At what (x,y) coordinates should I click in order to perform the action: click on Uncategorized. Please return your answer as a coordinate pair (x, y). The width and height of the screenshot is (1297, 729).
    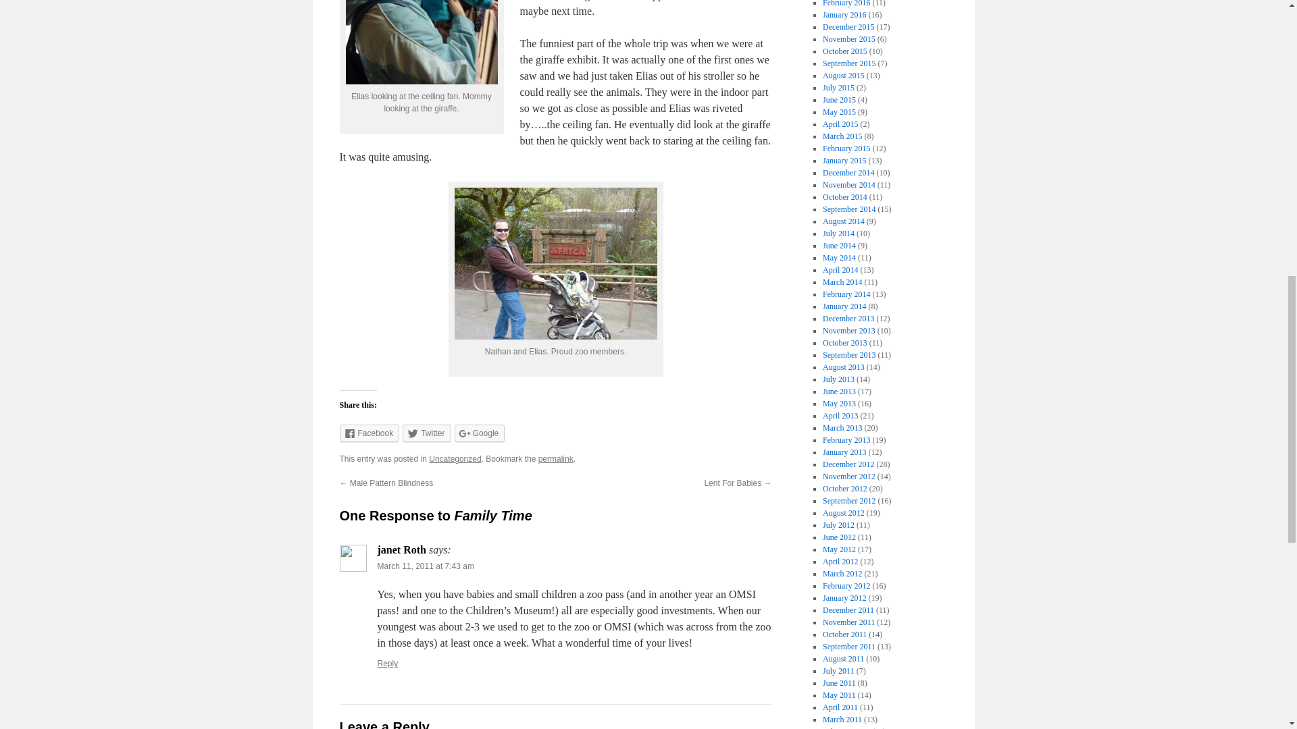
    Looking at the image, I should click on (455, 458).